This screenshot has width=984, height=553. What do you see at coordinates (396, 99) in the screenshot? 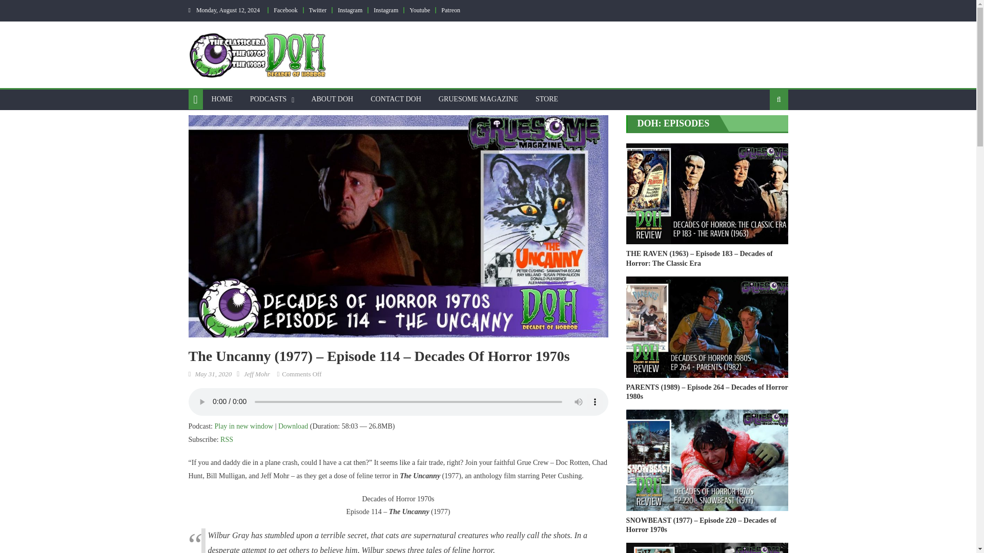
I see `CONTACT DOH` at bounding box center [396, 99].